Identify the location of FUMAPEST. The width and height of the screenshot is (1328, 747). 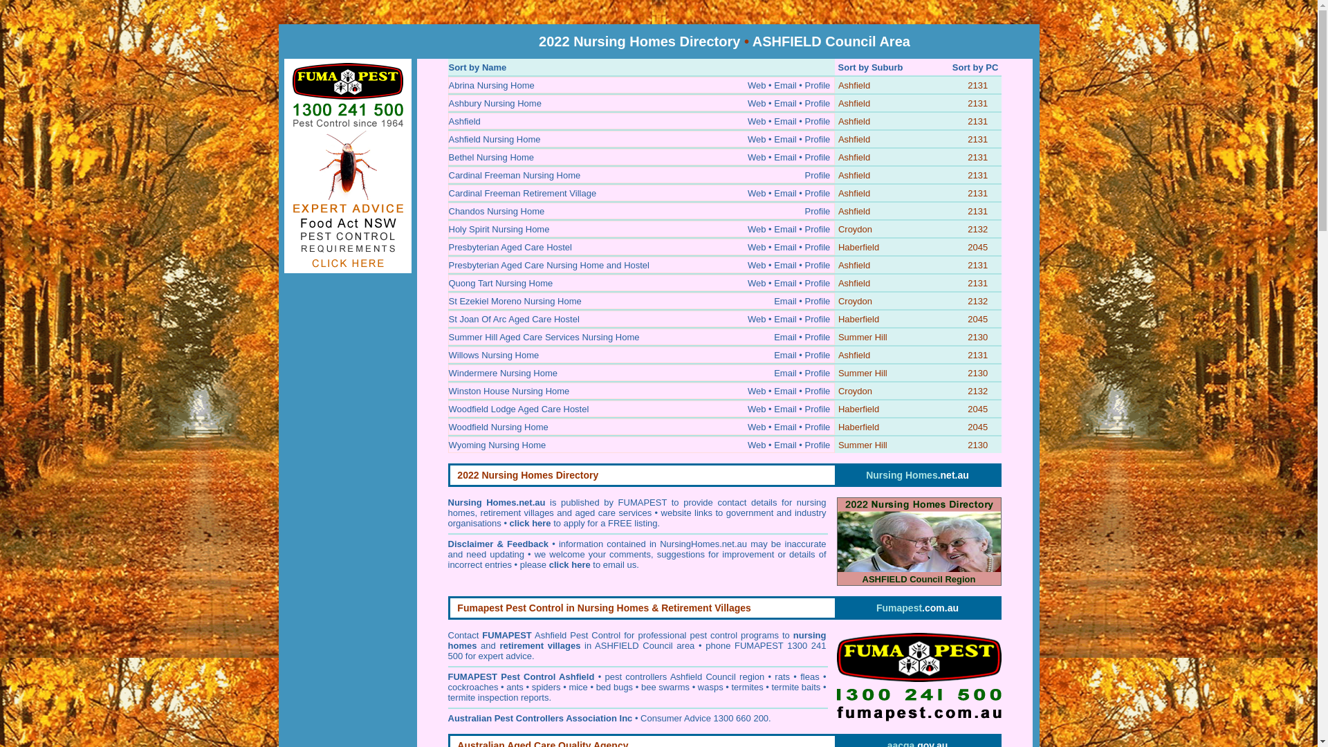
(473, 676).